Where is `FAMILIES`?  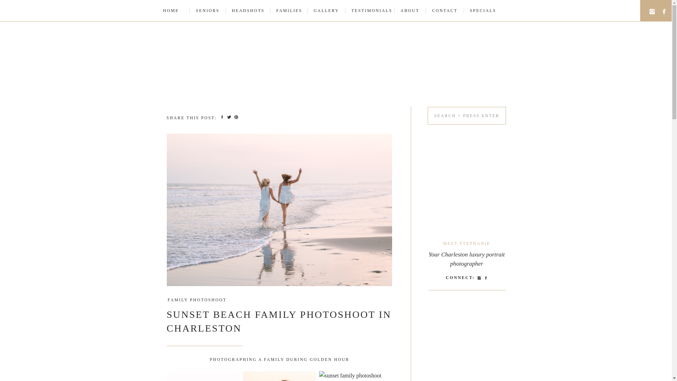 FAMILIES is located at coordinates (289, 11).